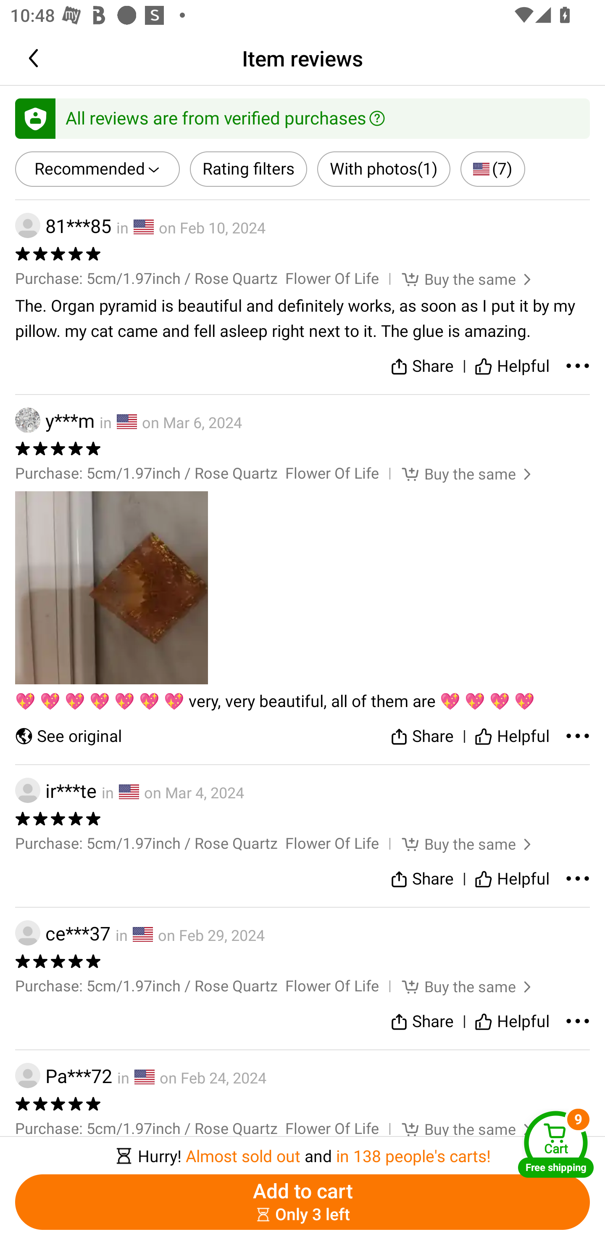 This screenshot has height=1245, width=605. I want to click on   Share, so click(422, 367).